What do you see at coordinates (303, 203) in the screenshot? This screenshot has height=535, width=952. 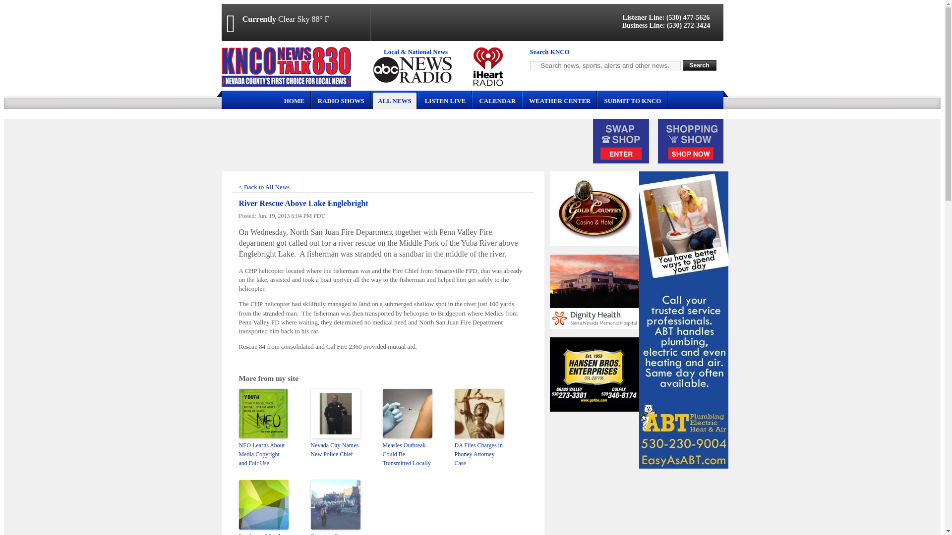 I see `Permalink to River Rescue Above Lake Englebright` at bounding box center [303, 203].